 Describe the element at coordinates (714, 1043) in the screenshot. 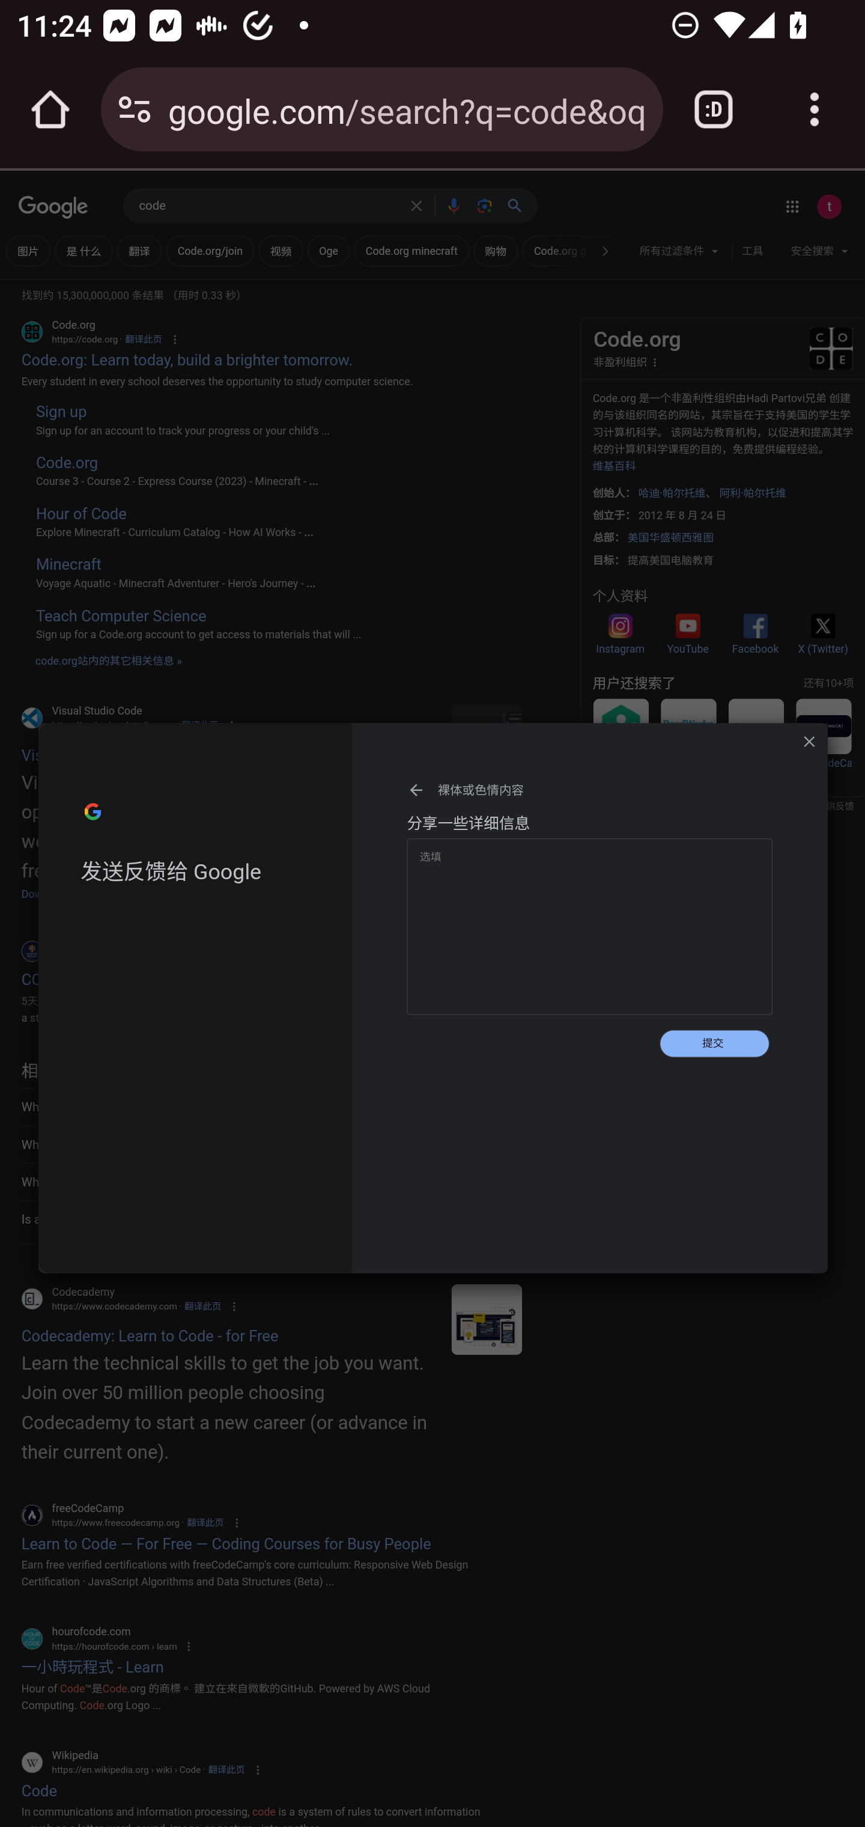

I see `提交` at that location.